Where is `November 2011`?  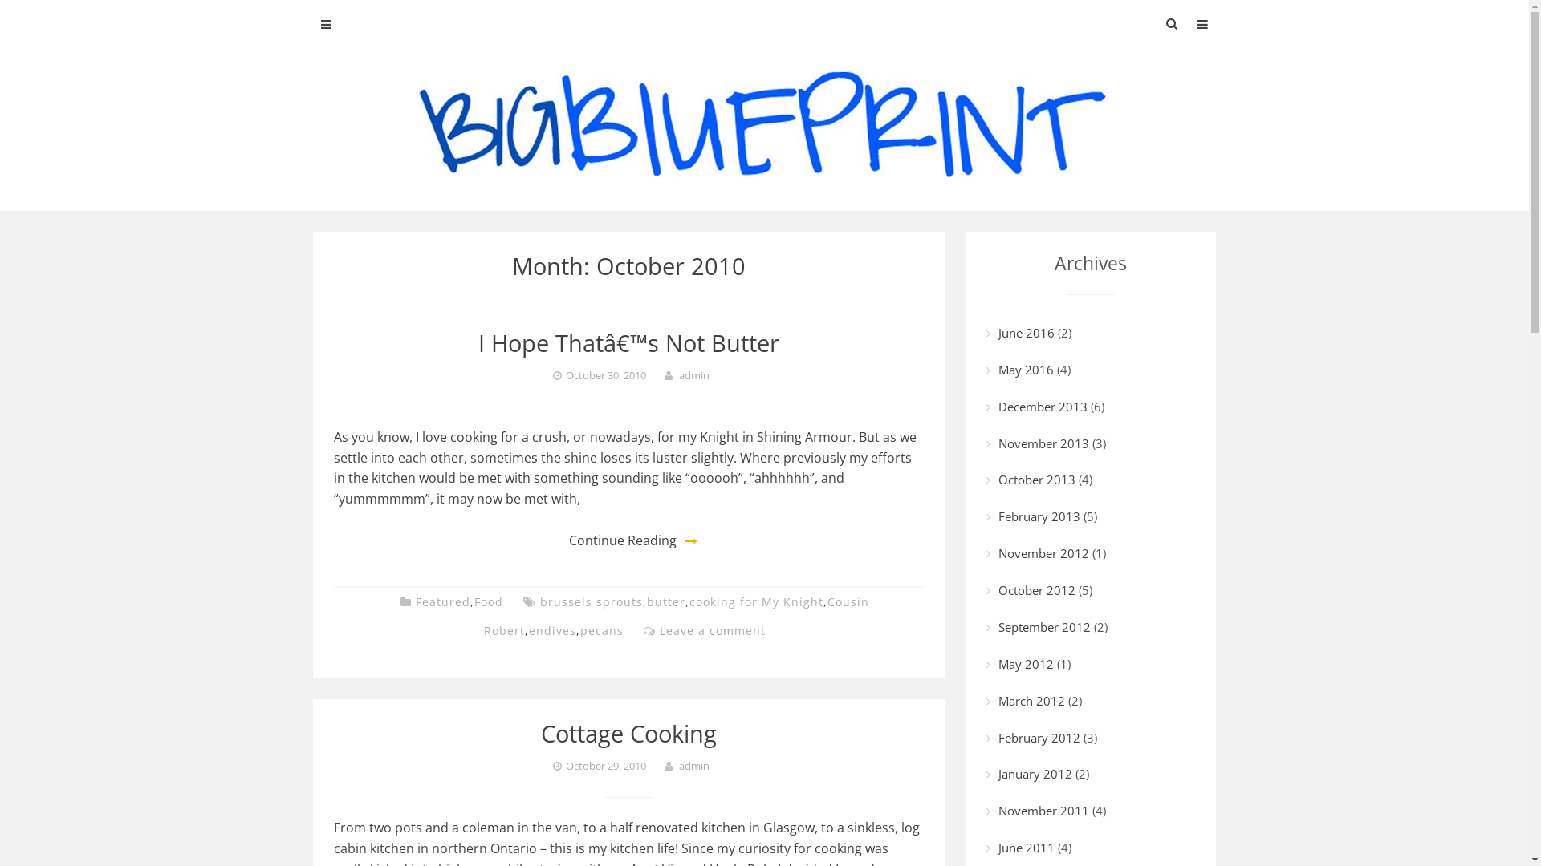 November 2011 is located at coordinates (1043, 811).